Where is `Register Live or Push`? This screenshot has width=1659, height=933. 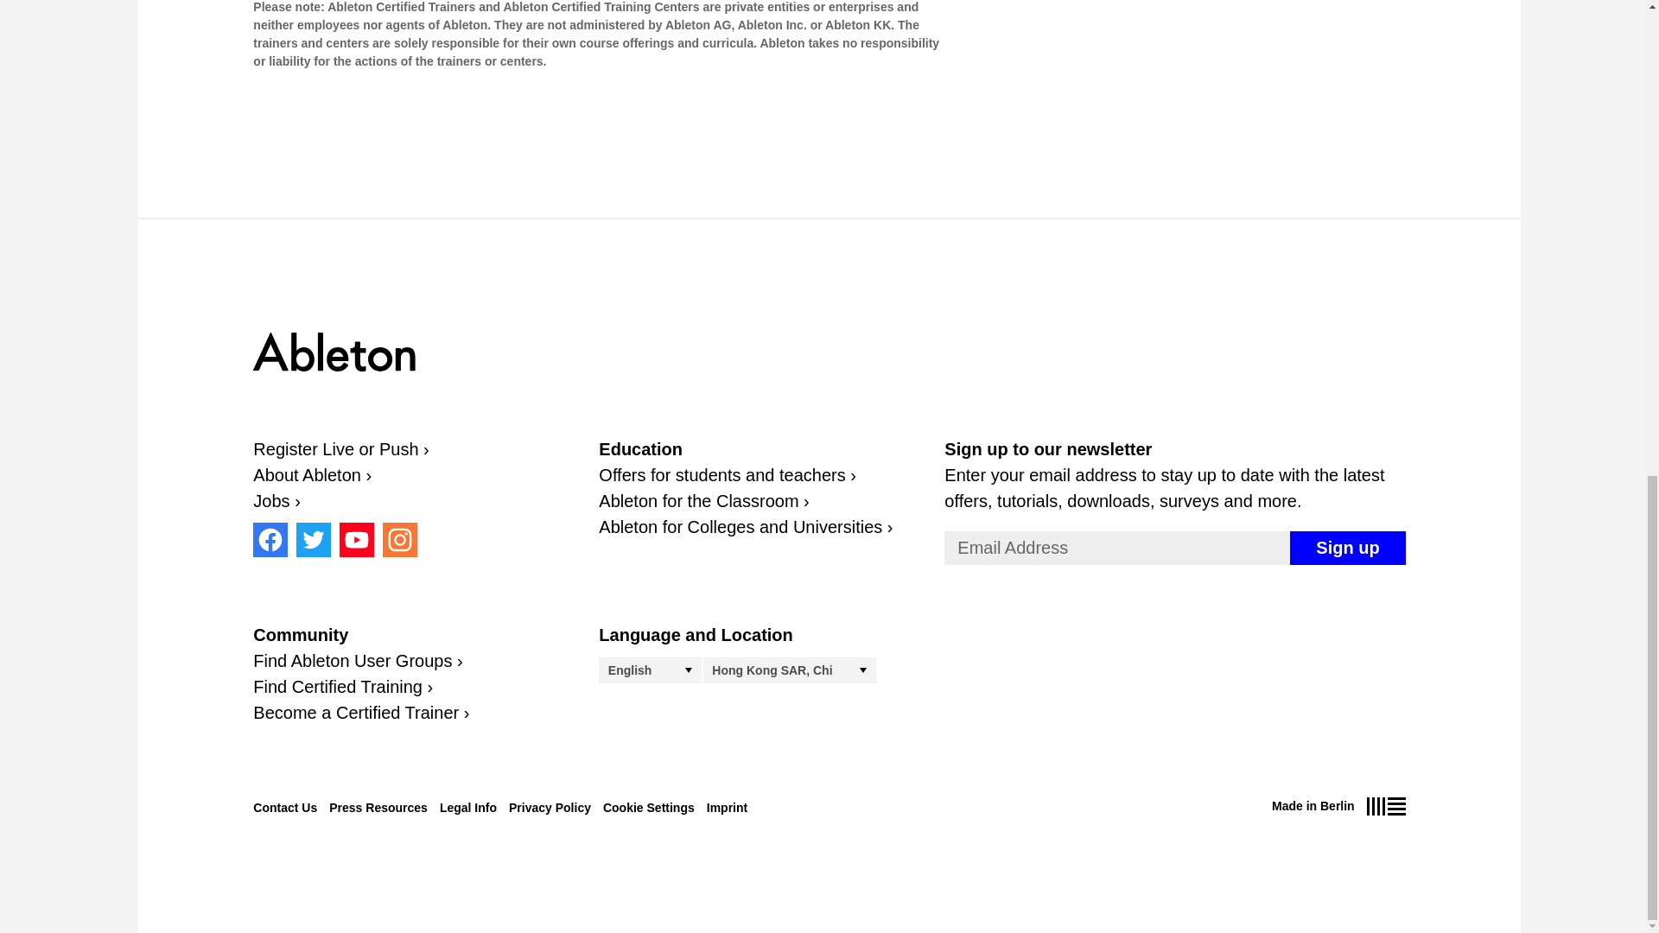
Register Live or Push is located at coordinates (340, 449).